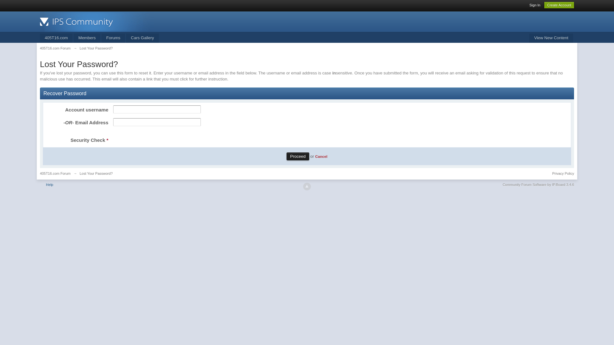  I want to click on Go to top, so click(307, 187).